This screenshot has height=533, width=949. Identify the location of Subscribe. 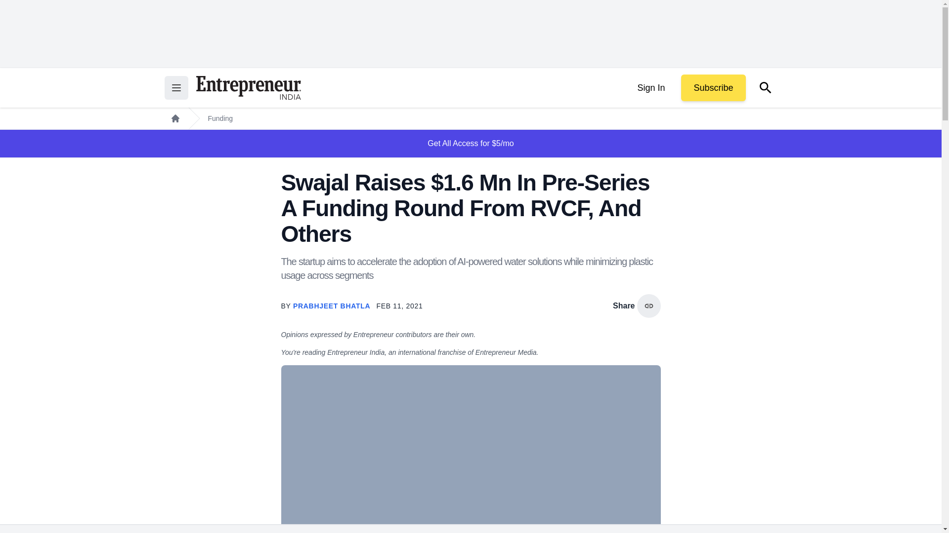
(713, 88).